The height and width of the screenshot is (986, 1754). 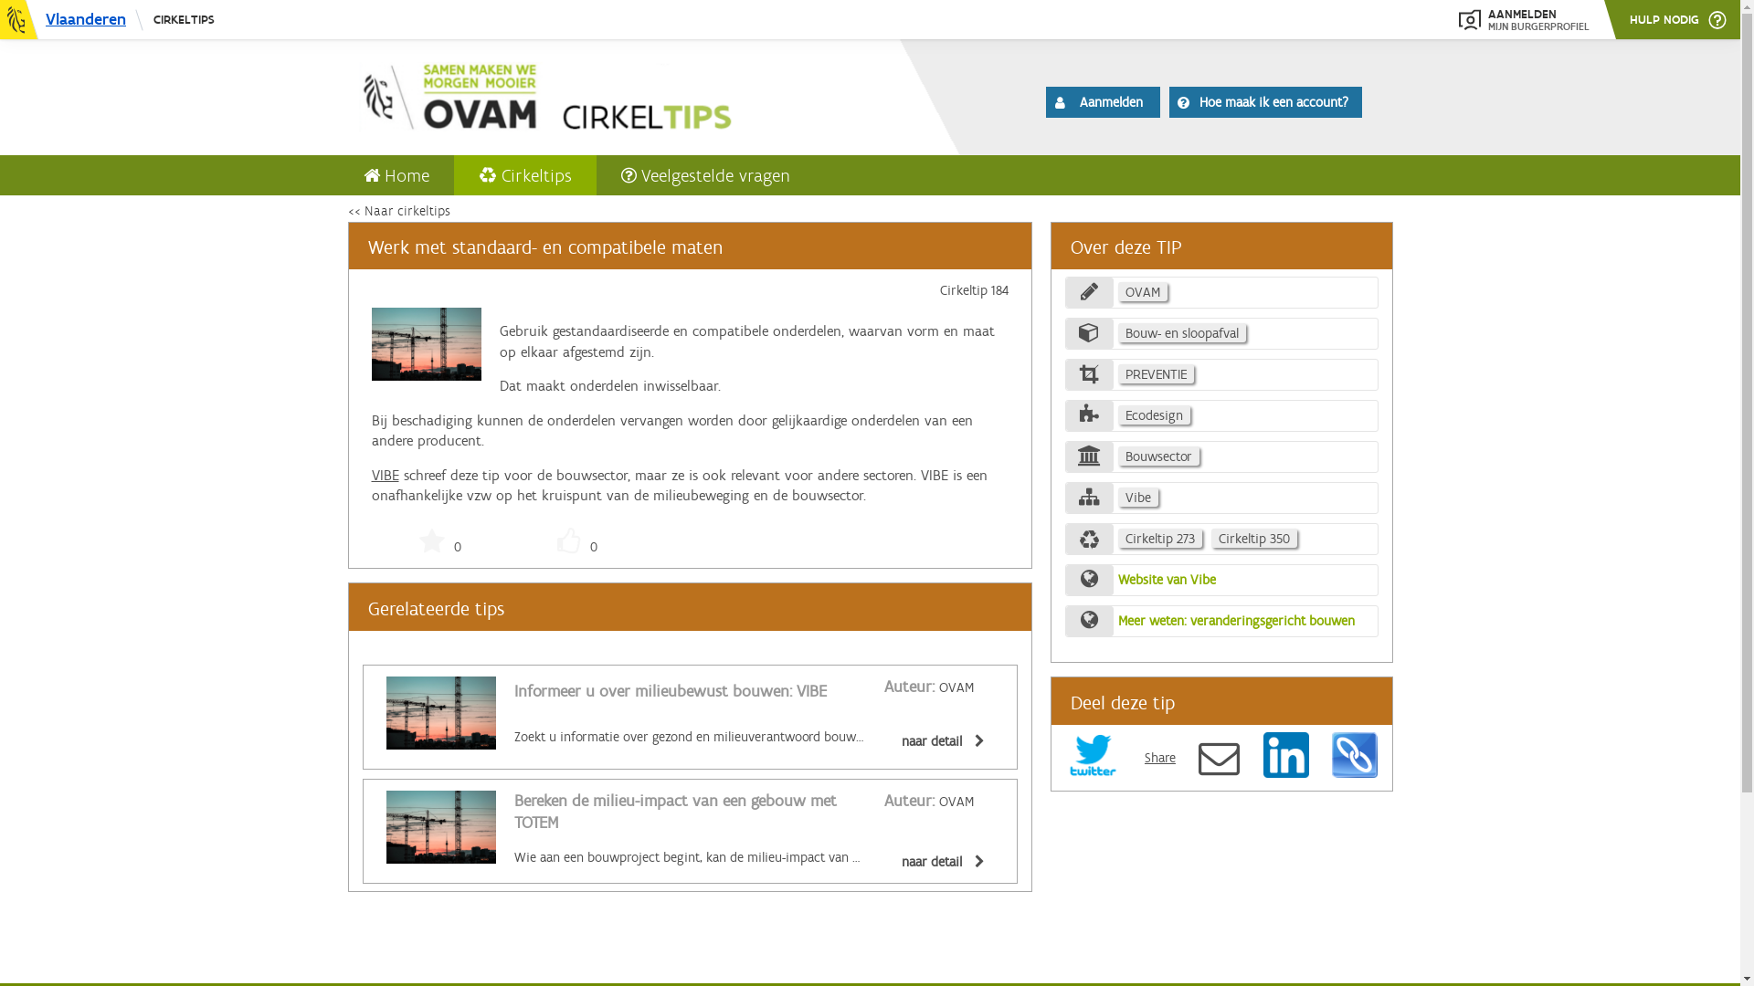 What do you see at coordinates (385, 475) in the screenshot?
I see `VIBE` at bounding box center [385, 475].